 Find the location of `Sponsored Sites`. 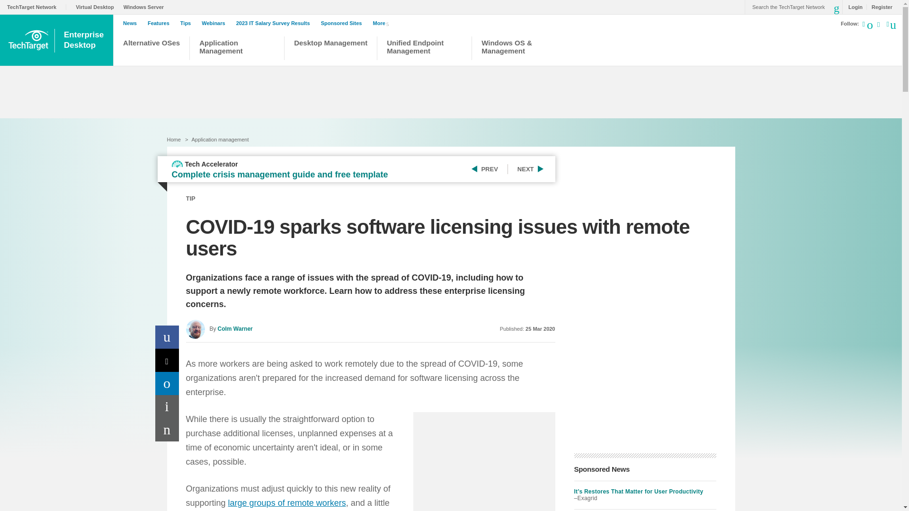

Sponsored Sites is located at coordinates (344, 23).